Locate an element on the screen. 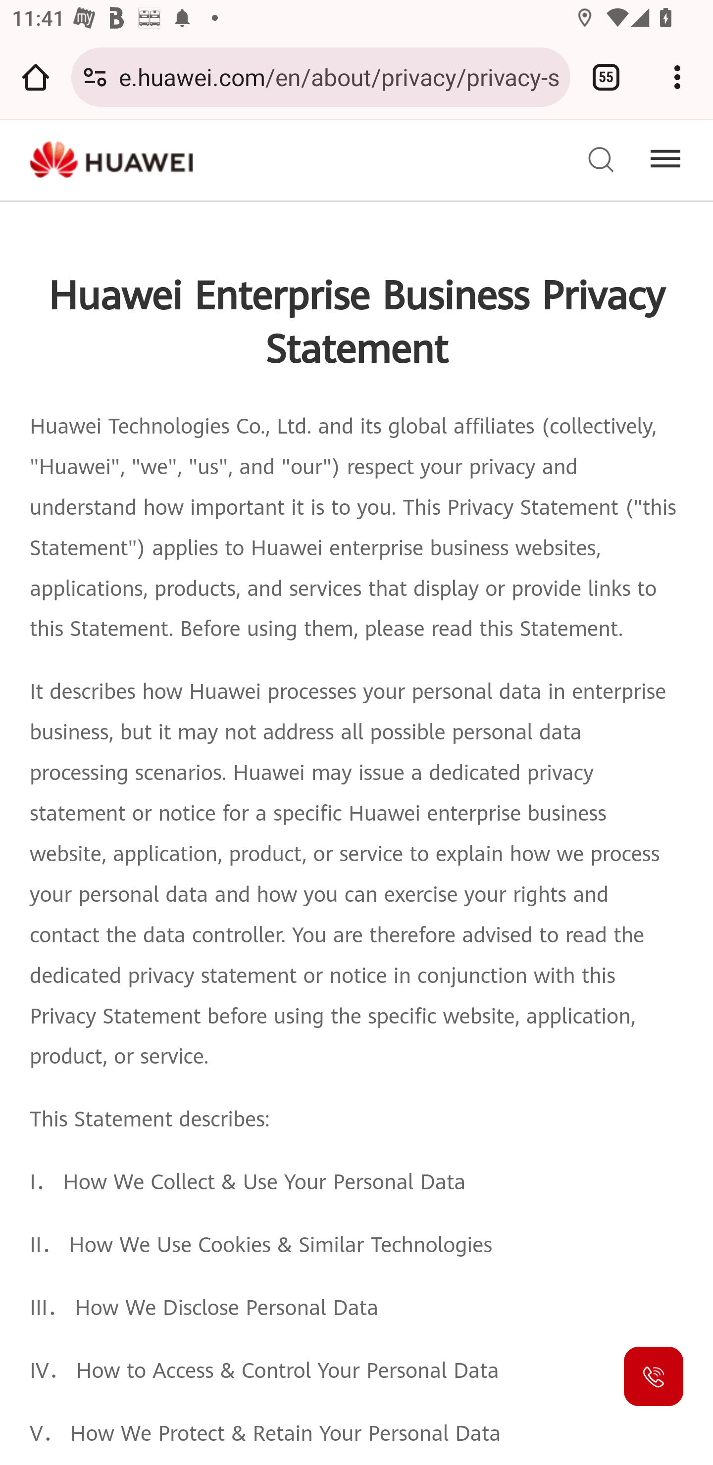 The image size is (713, 1465). Connection is secure is located at coordinates (95, 77).